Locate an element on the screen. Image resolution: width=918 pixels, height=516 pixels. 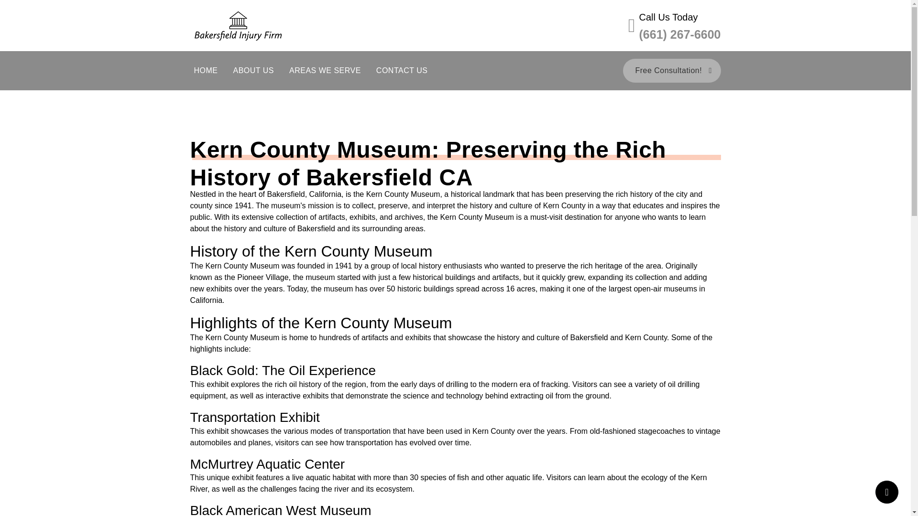
HOME is located at coordinates (206, 71).